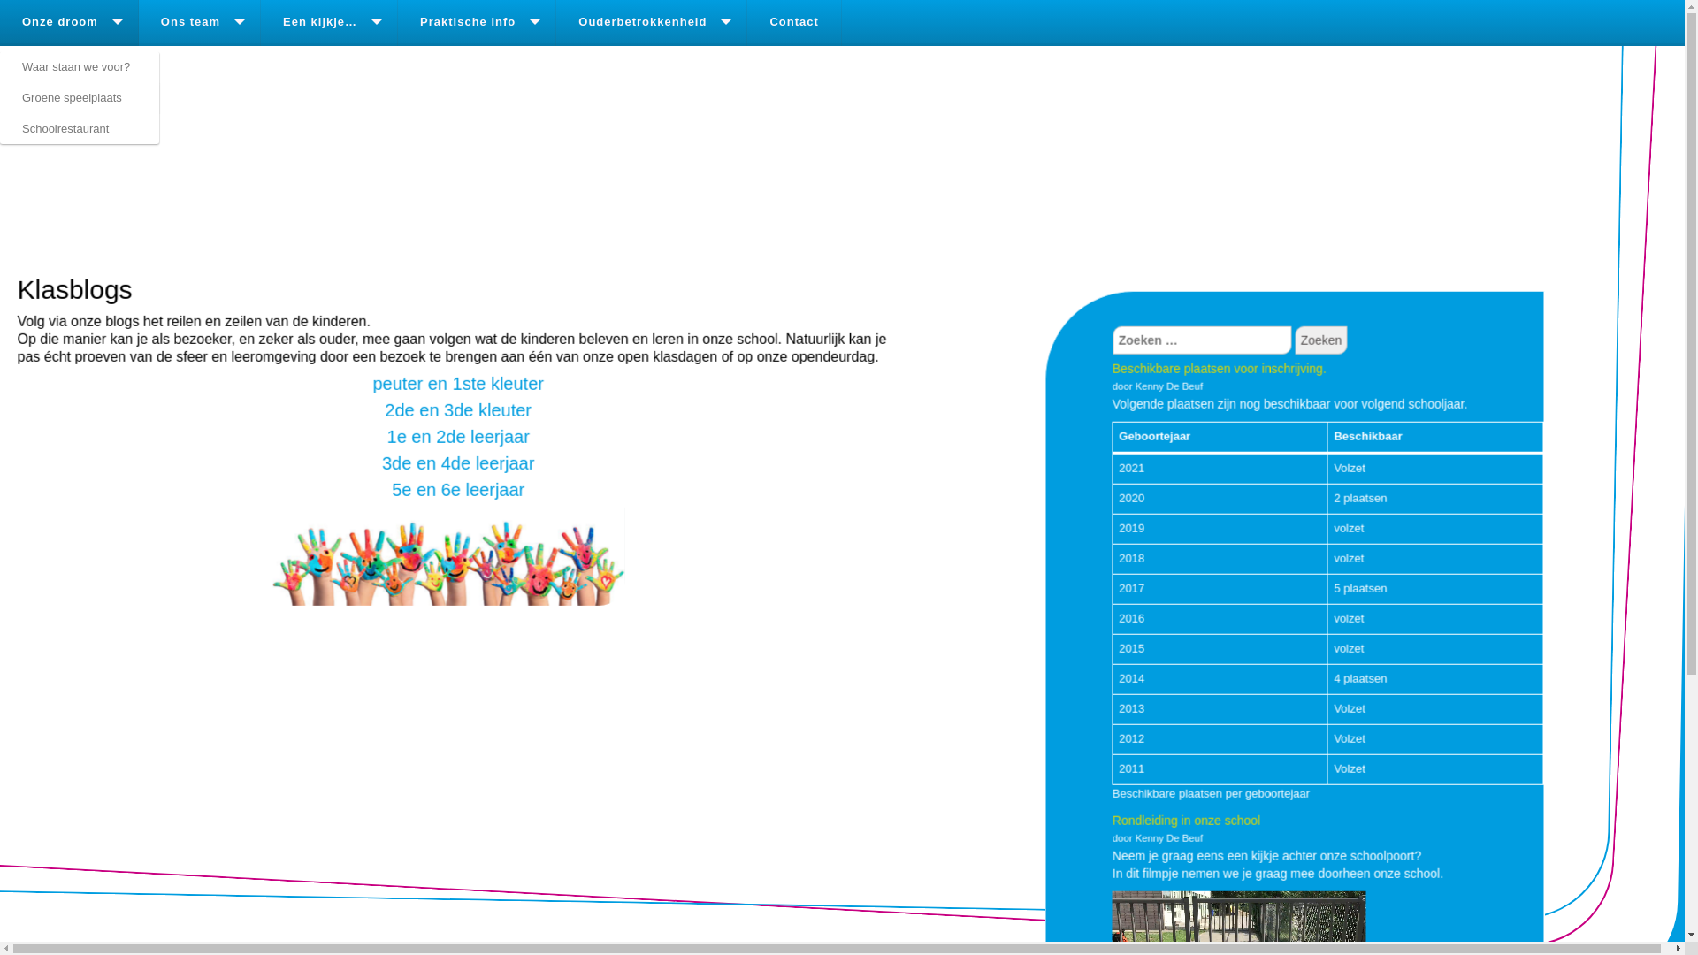 Image resolution: width=1698 pixels, height=955 pixels. Describe the element at coordinates (1321, 340) in the screenshot. I see `Zoeken` at that location.